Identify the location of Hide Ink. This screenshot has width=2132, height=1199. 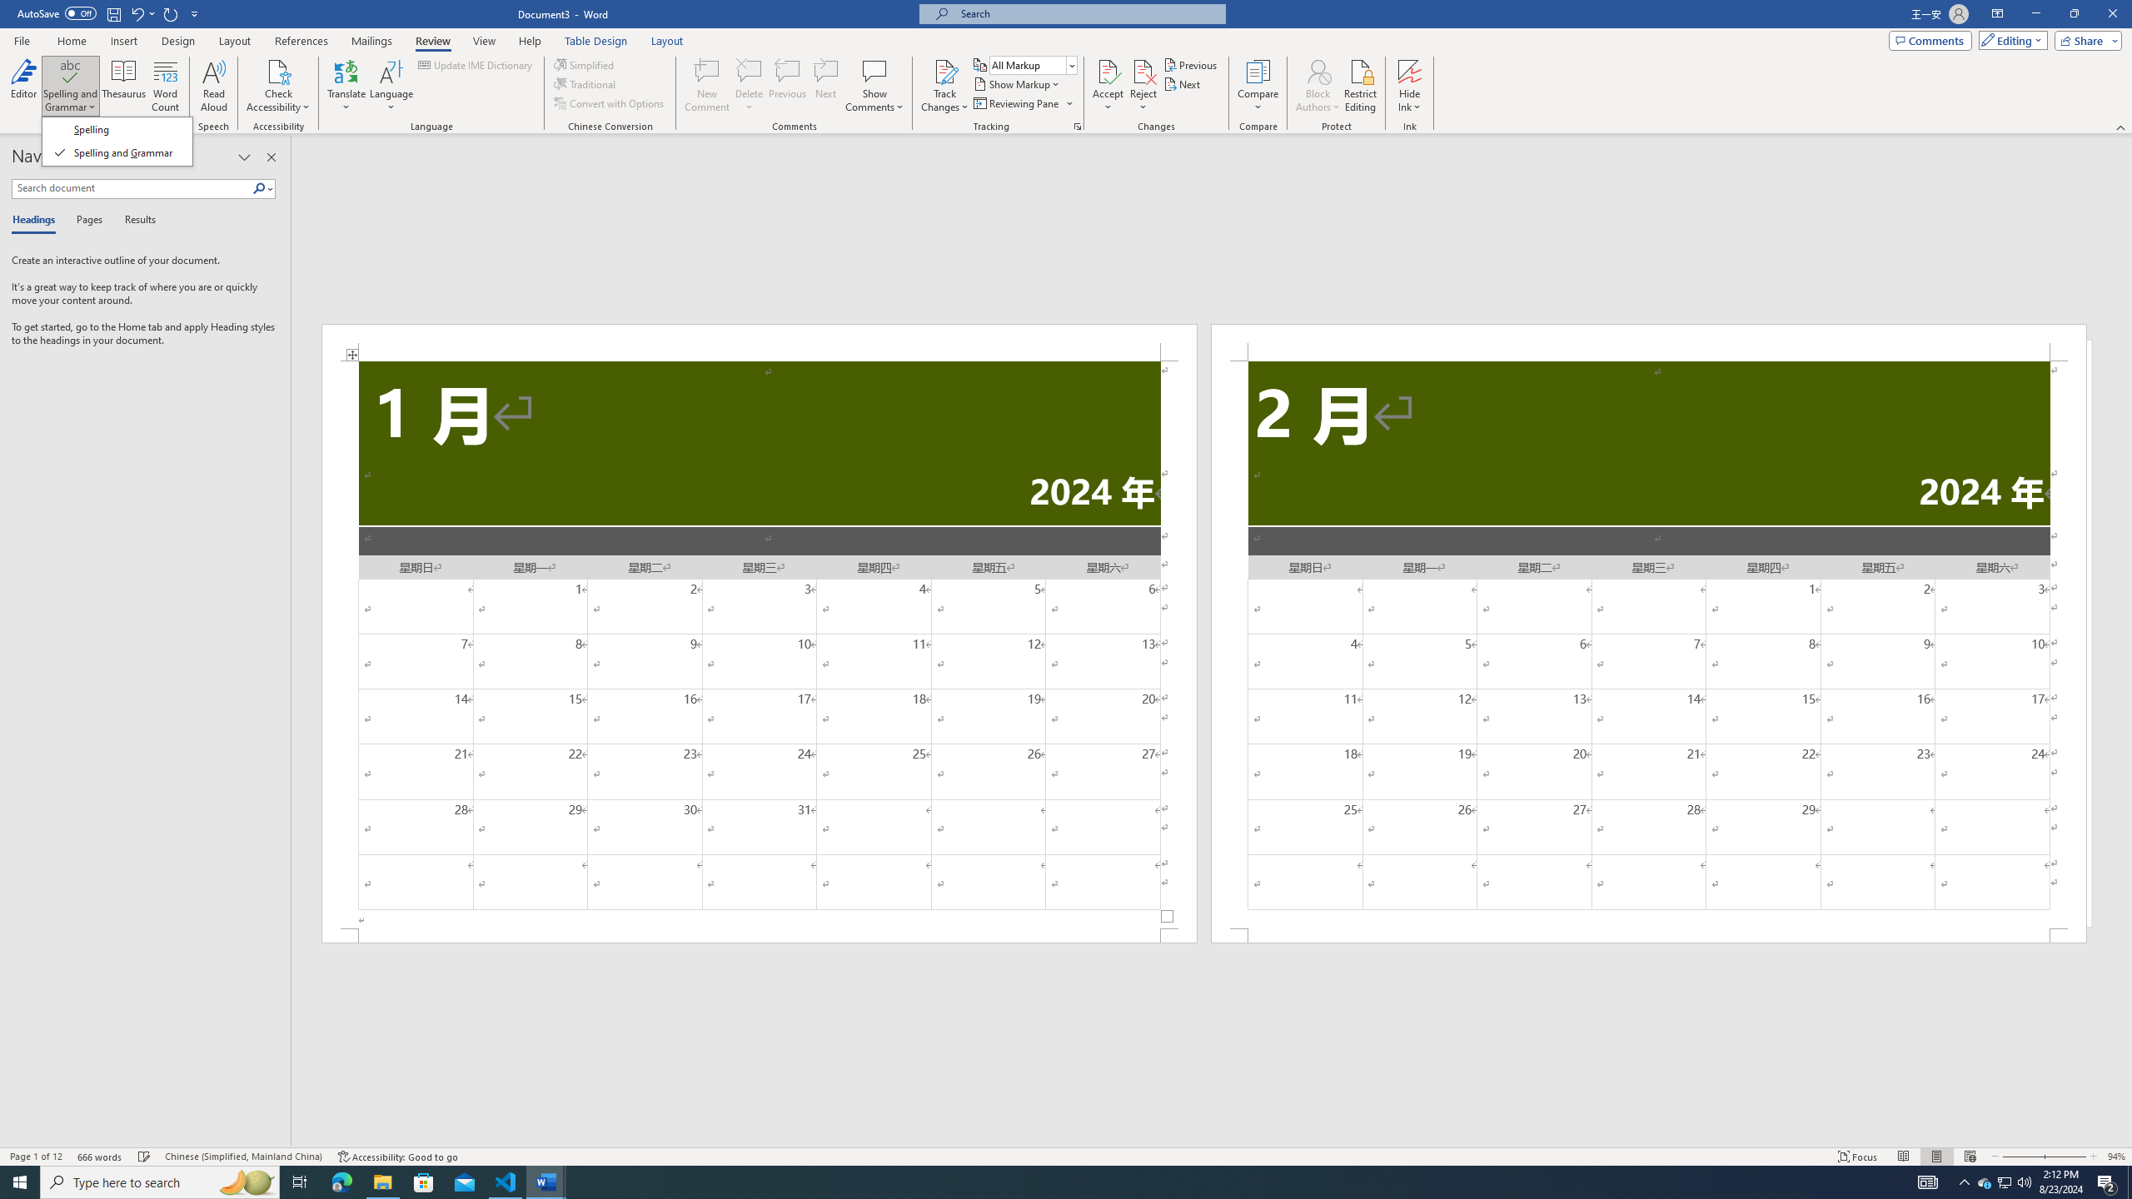
(1410, 86).